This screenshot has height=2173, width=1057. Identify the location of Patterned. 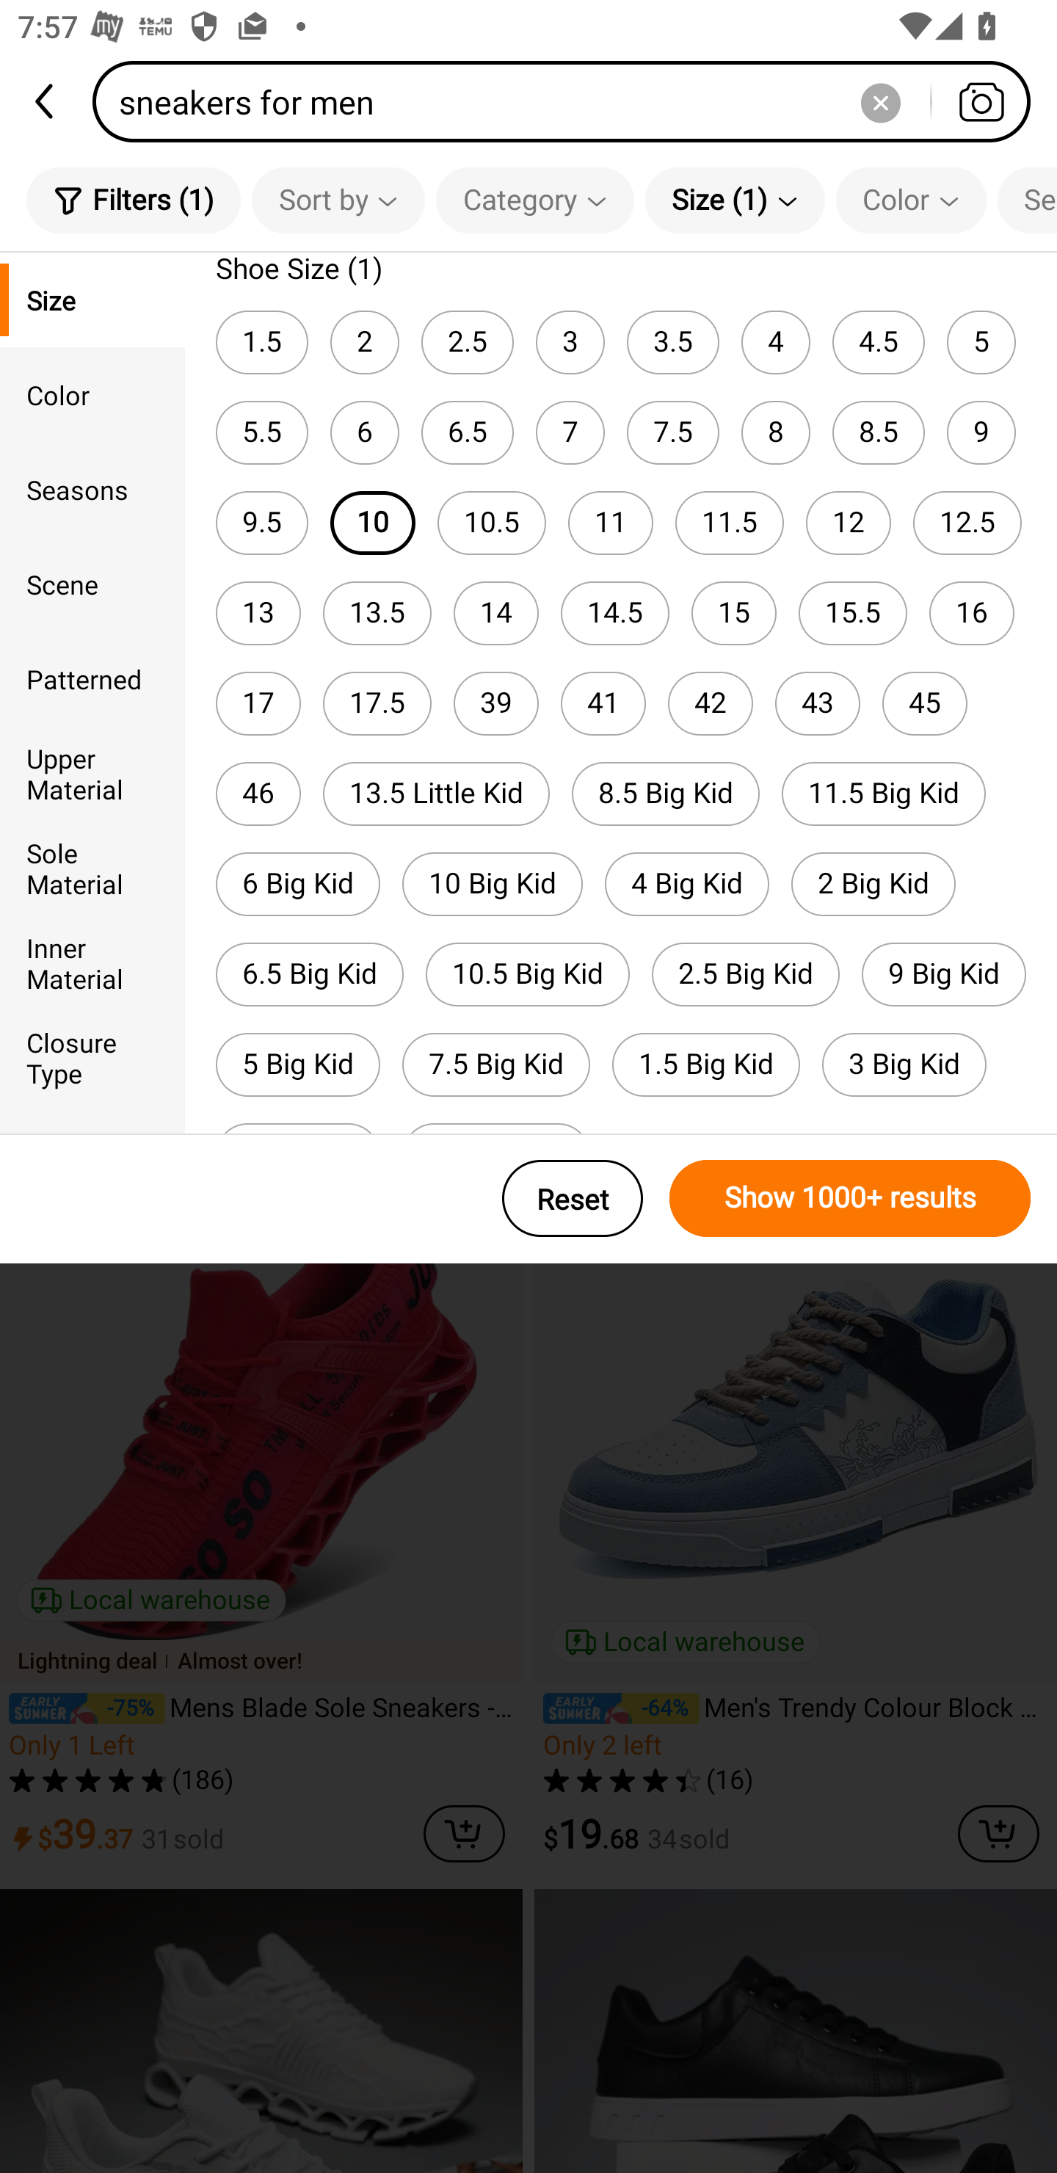
(92, 678).